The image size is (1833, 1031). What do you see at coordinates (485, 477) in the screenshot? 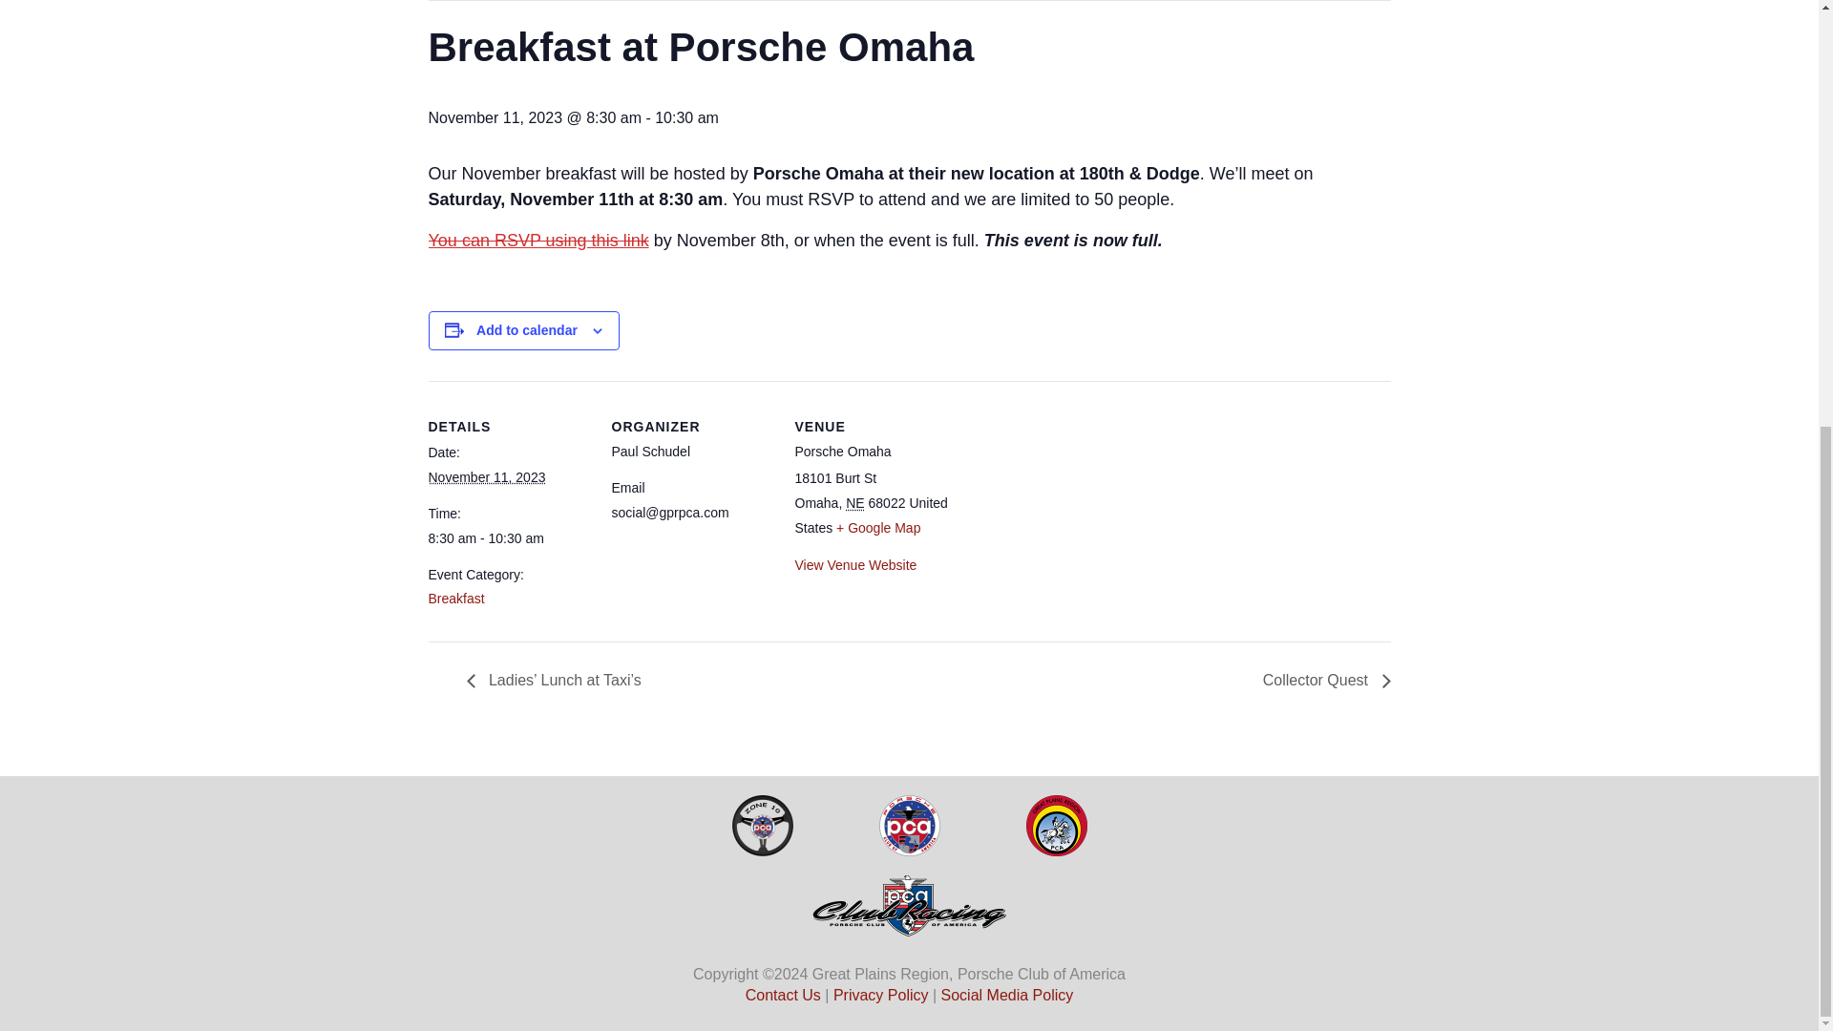
I see `2023-11-11` at bounding box center [485, 477].